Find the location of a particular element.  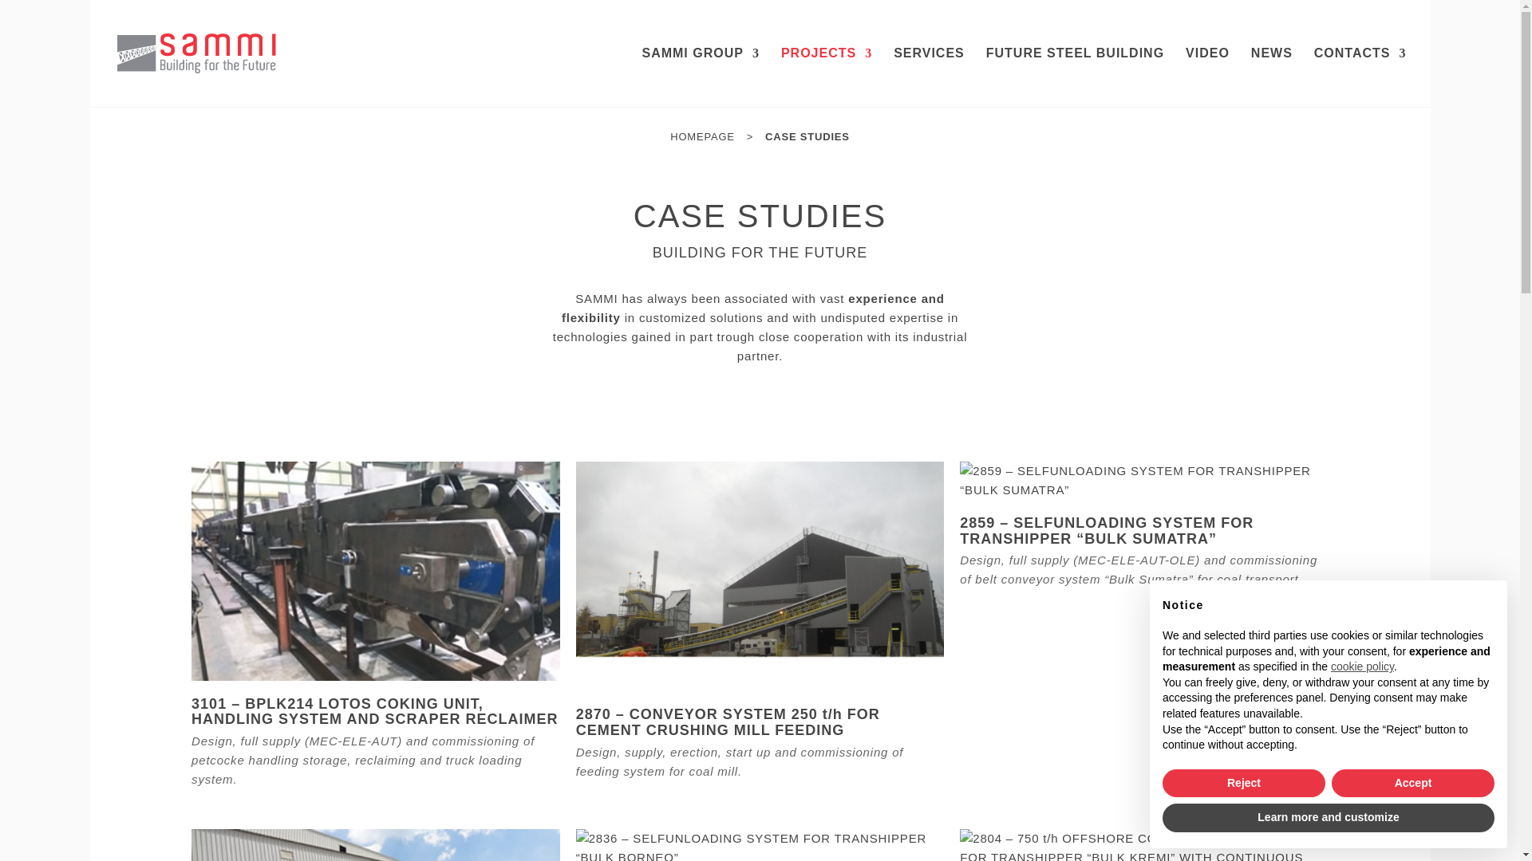

SAMMI GROUP is located at coordinates (700, 77).